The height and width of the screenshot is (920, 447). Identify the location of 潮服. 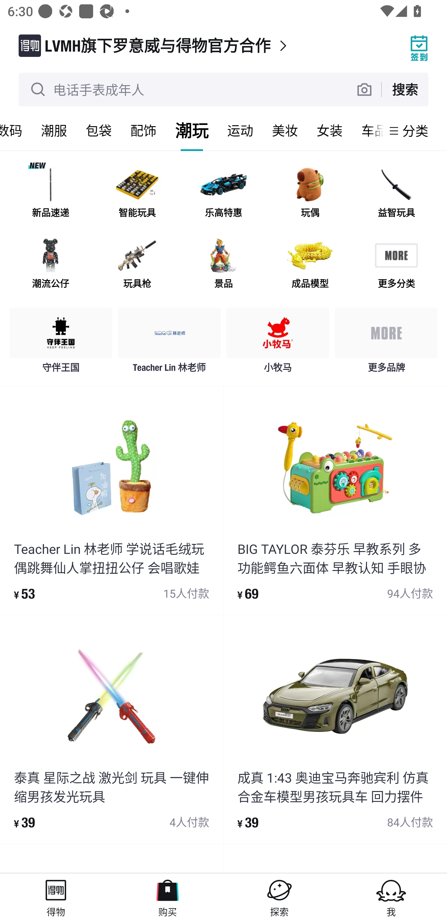
(54, 131).